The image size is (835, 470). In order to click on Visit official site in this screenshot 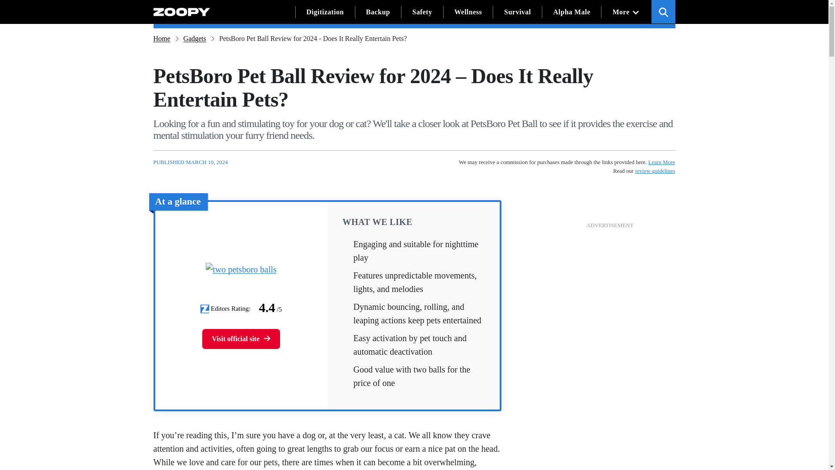, I will do `click(241, 339)`.